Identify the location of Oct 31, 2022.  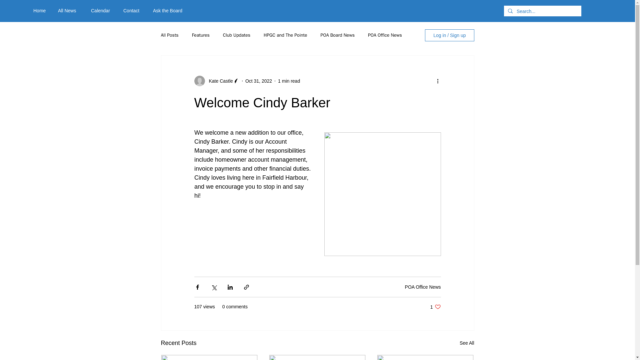
(236, 35).